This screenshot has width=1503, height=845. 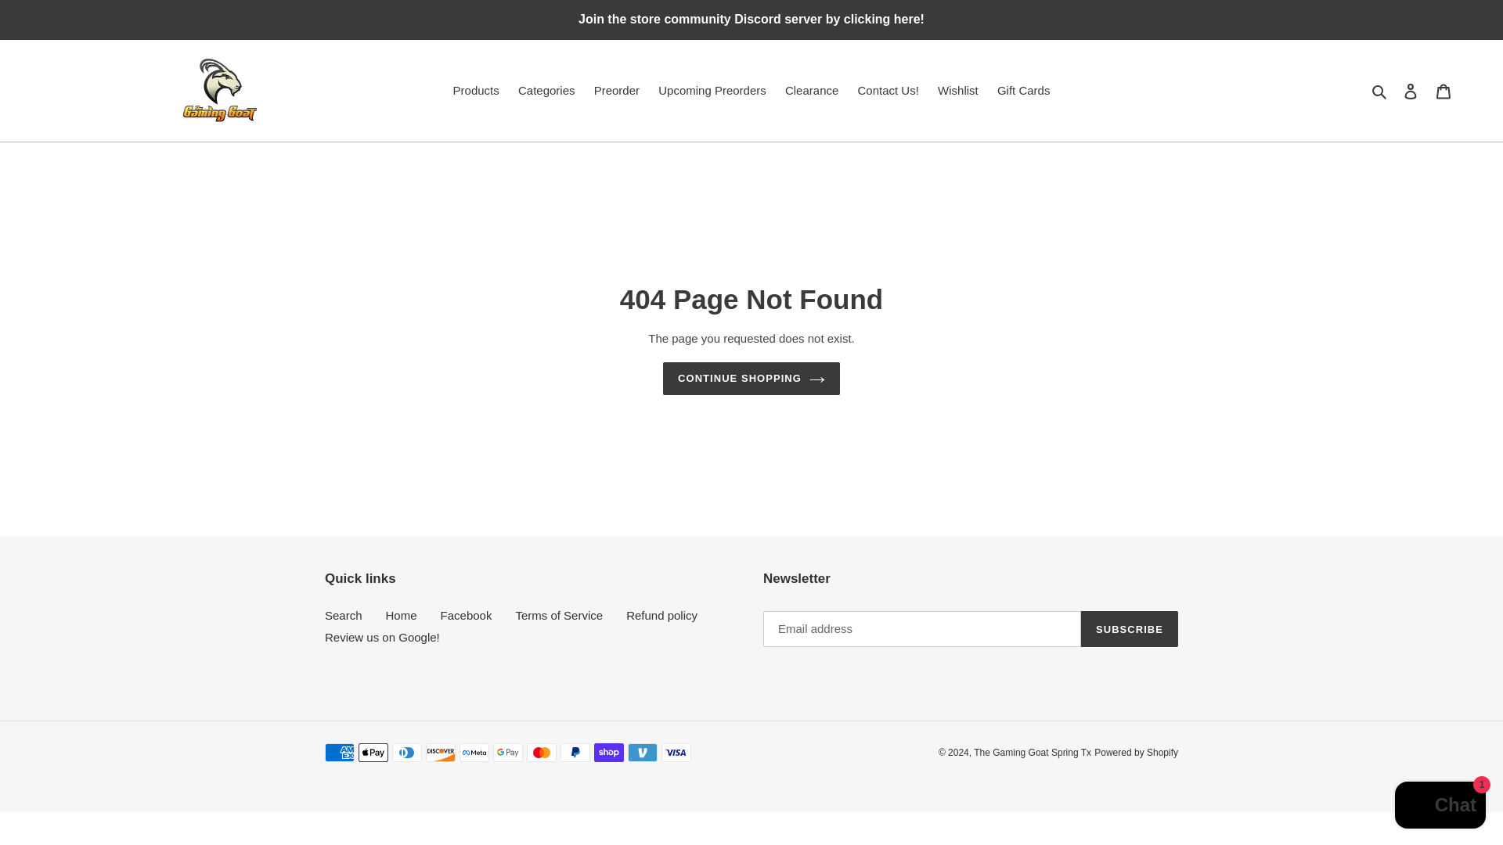 I want to click on Log in, so click(x=1411, y=91).